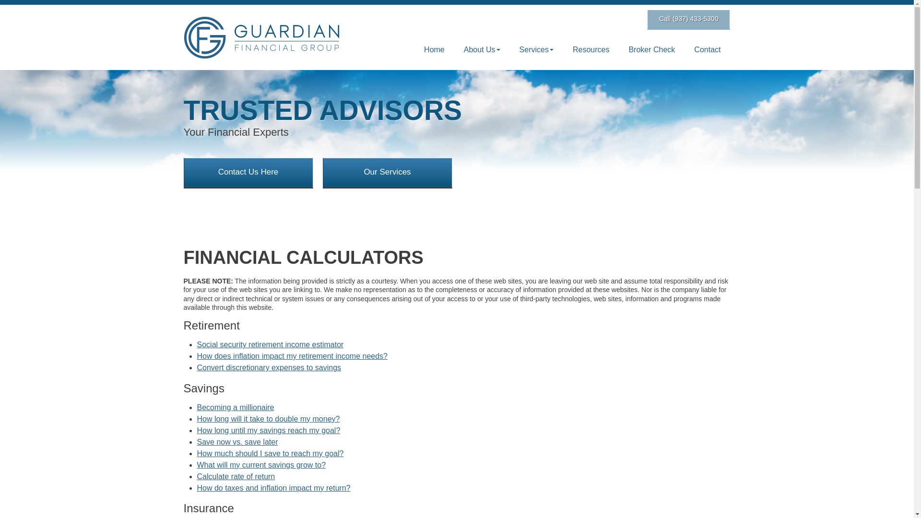  What do you see at coordinates (235, 407) in the screenshot?
I see `Becoming a millionaire` at bounding box center [235, 407].